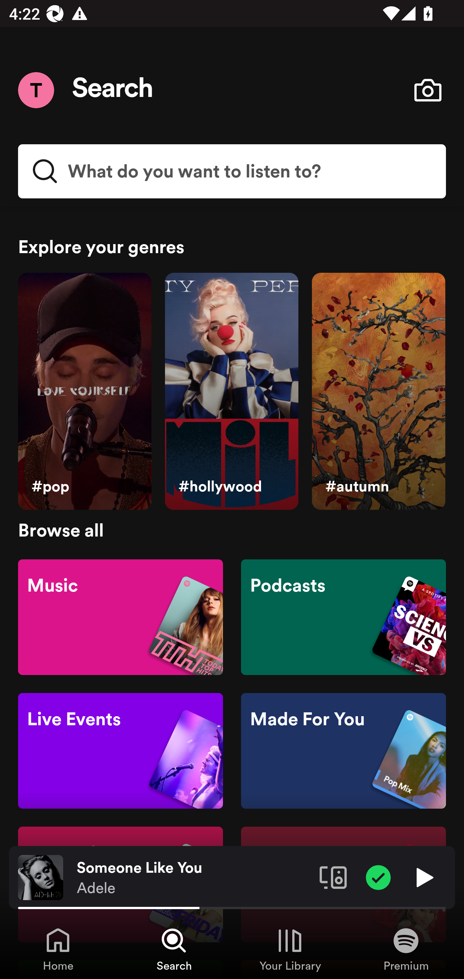  What do you see at coordinates (428, 90) in the screenshot?
I see `Open camera` at bounding box center [428, 90].